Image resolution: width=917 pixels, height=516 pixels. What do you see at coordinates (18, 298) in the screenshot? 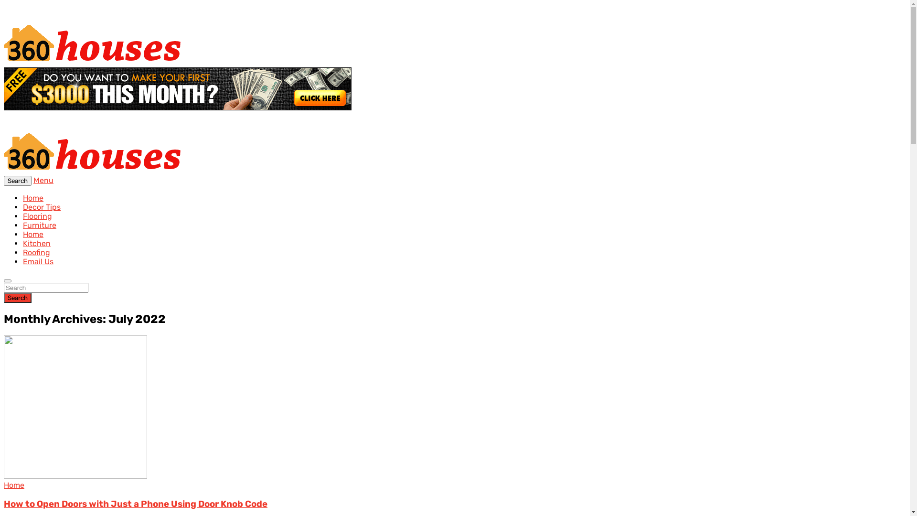
I see `Search` at bounding box center [18, 298].